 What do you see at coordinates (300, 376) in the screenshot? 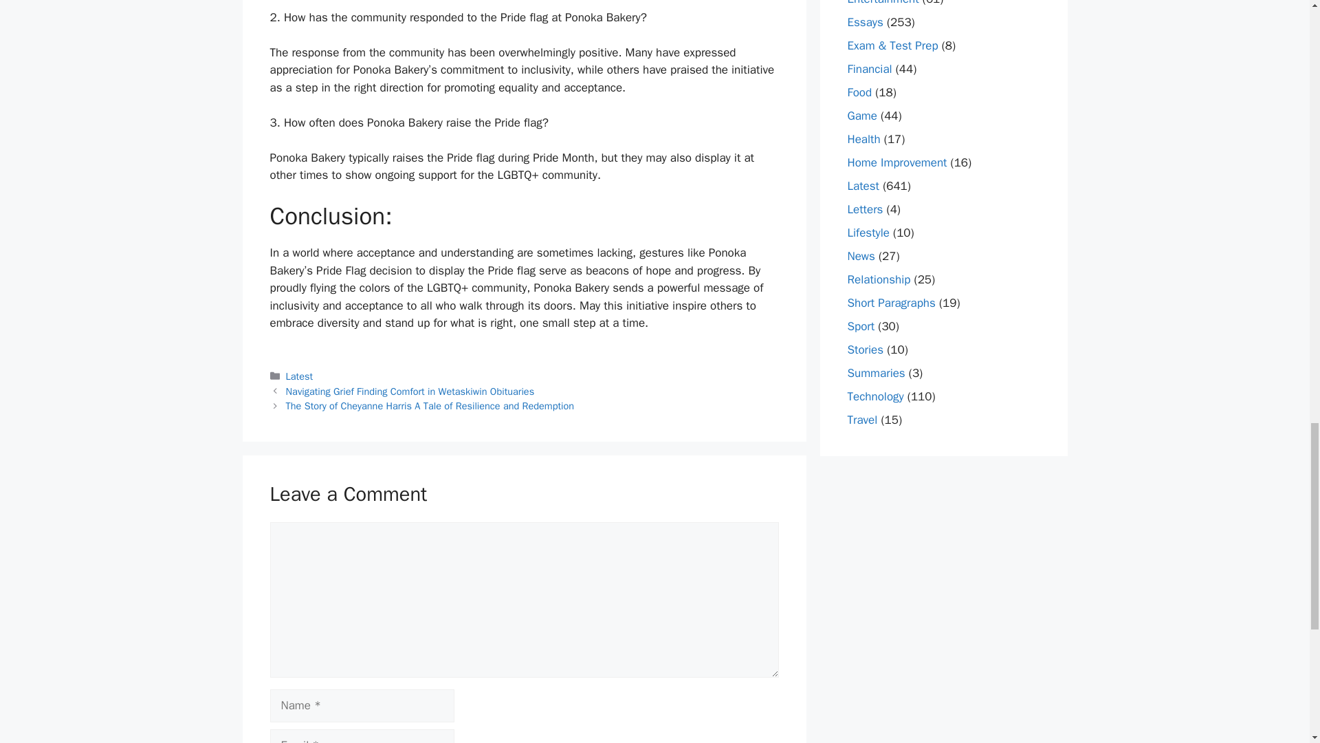
I see `Latest` at bounding box center [300, 376].